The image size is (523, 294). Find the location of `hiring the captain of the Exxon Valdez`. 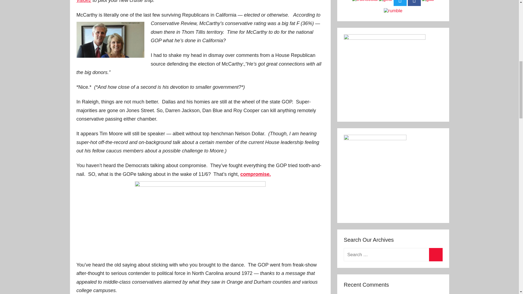

hiring the captain of the Exxon Valdez is located at coordinates (198, 1).